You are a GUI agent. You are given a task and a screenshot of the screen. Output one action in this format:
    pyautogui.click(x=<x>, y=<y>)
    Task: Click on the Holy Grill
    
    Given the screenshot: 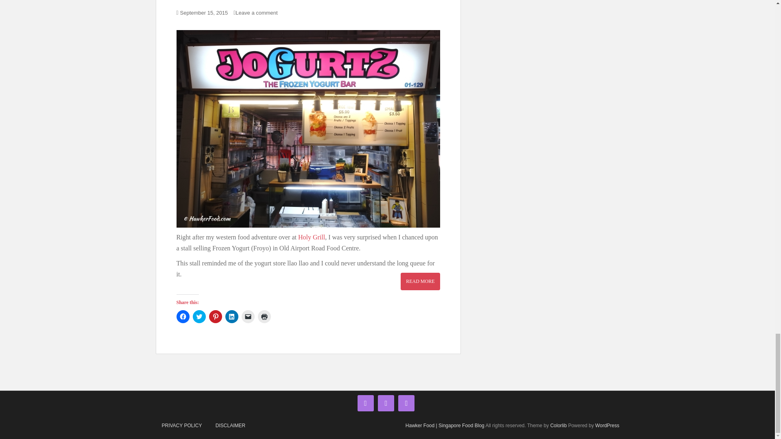 What is the action you would take?
    pyautogui.click(x=312, y=237)
    